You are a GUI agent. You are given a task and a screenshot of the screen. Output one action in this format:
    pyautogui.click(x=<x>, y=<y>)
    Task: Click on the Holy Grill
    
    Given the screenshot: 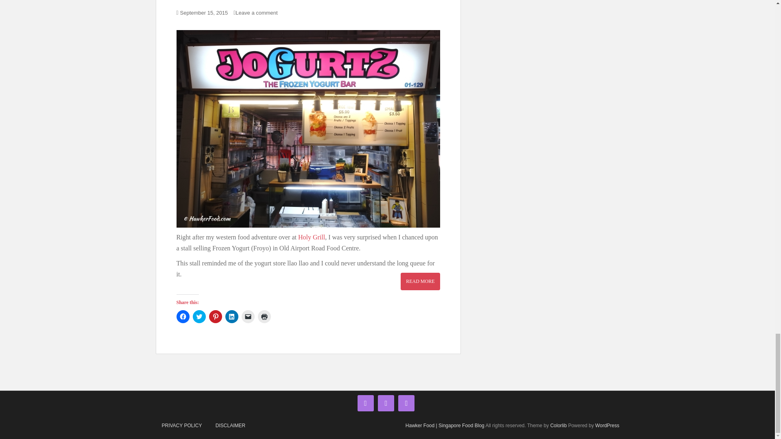 What is the action you would take?
    pyautogui.click(x=312, y=237)
    